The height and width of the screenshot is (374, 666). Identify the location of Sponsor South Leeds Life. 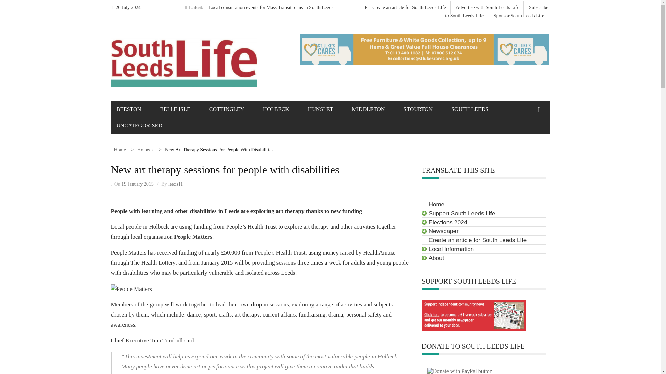
(519, 15).